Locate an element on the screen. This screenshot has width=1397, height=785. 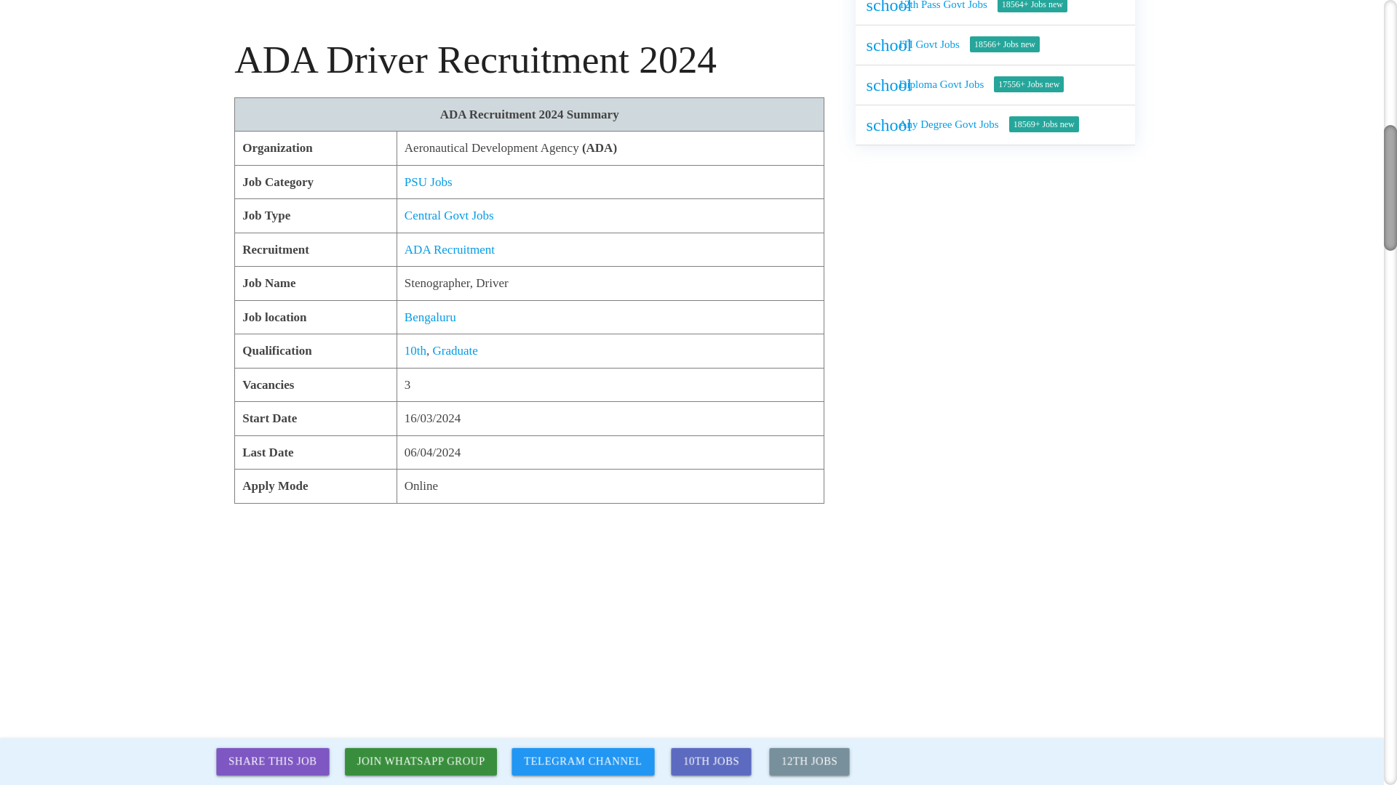
Central Govt Jobs is located at coordinates (450, 215).